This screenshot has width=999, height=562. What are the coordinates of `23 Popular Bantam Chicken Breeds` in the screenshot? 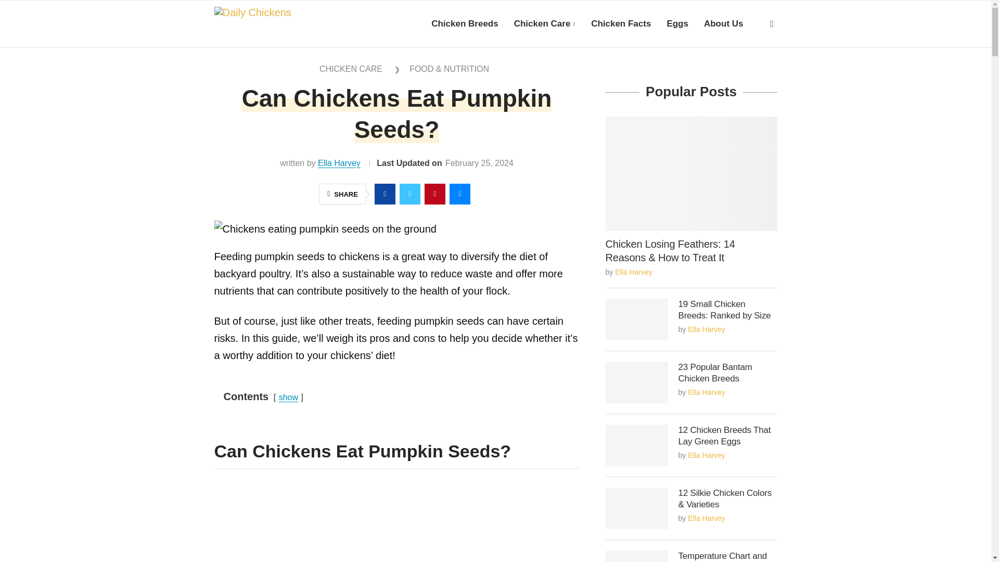 It's located at (727, 373).